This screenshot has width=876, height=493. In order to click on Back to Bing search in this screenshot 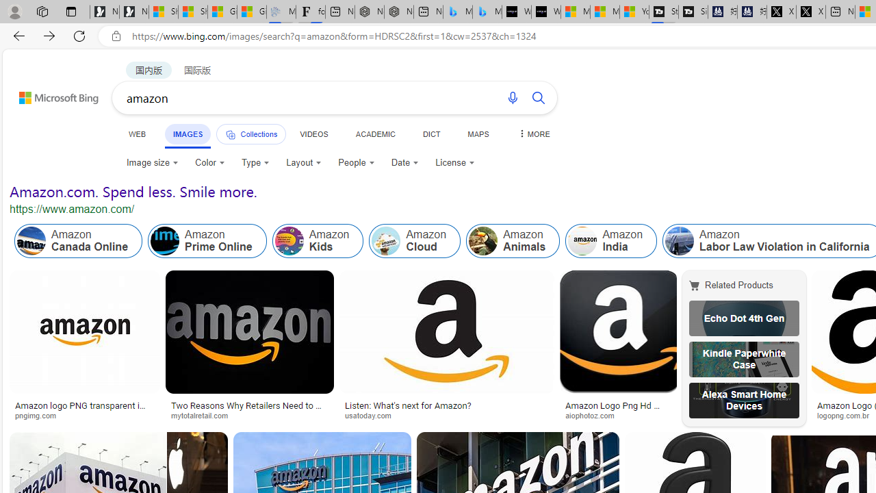, I will do `click(50, 94)`.